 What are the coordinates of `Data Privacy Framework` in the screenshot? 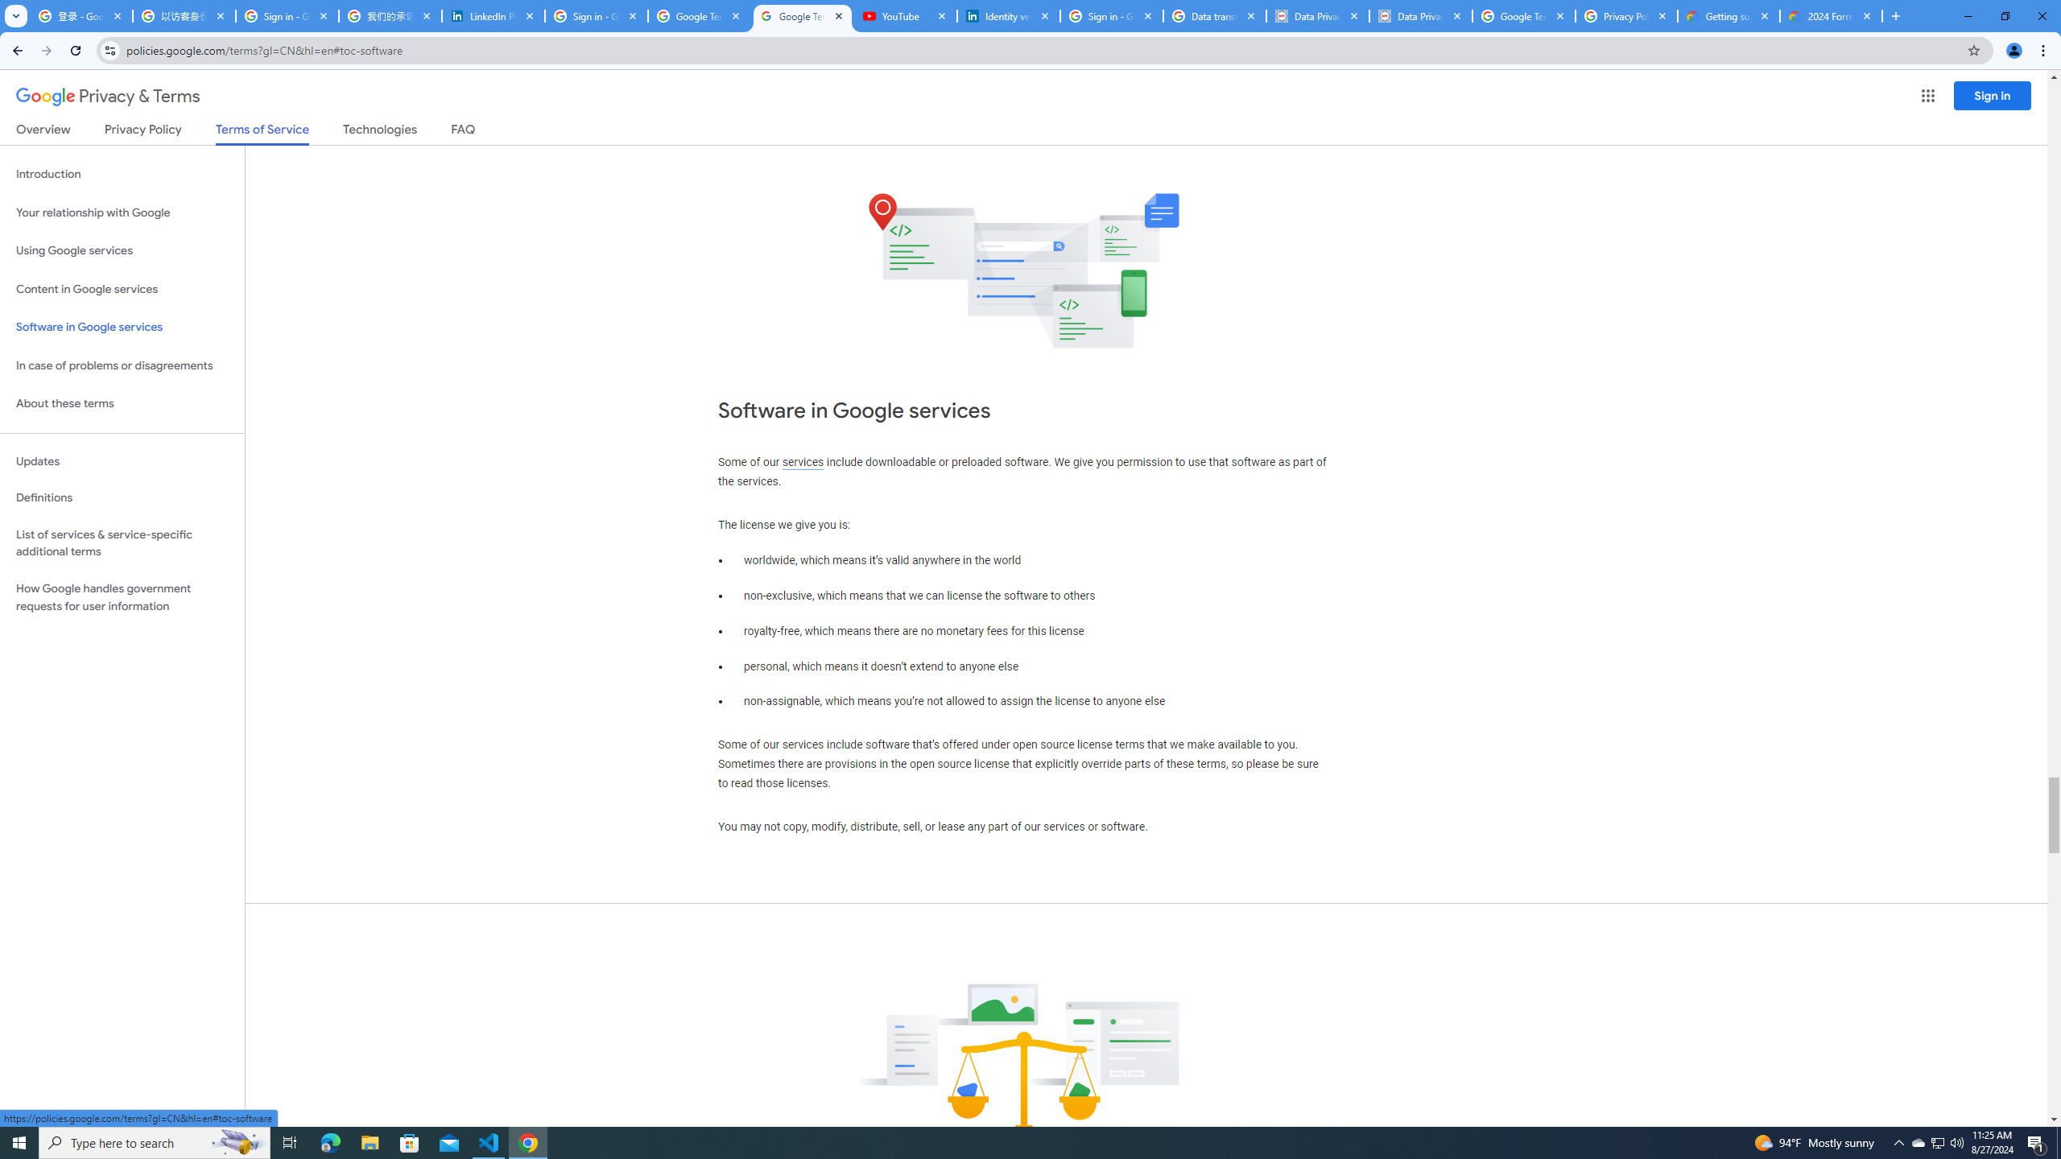 It's located at (1318, 16).